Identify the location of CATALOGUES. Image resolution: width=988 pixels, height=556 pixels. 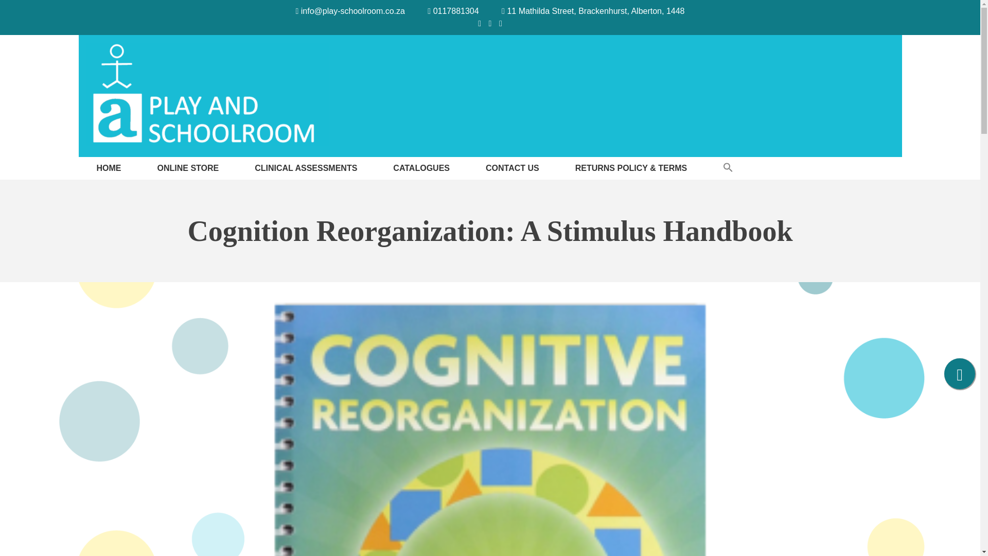
(421, 179).